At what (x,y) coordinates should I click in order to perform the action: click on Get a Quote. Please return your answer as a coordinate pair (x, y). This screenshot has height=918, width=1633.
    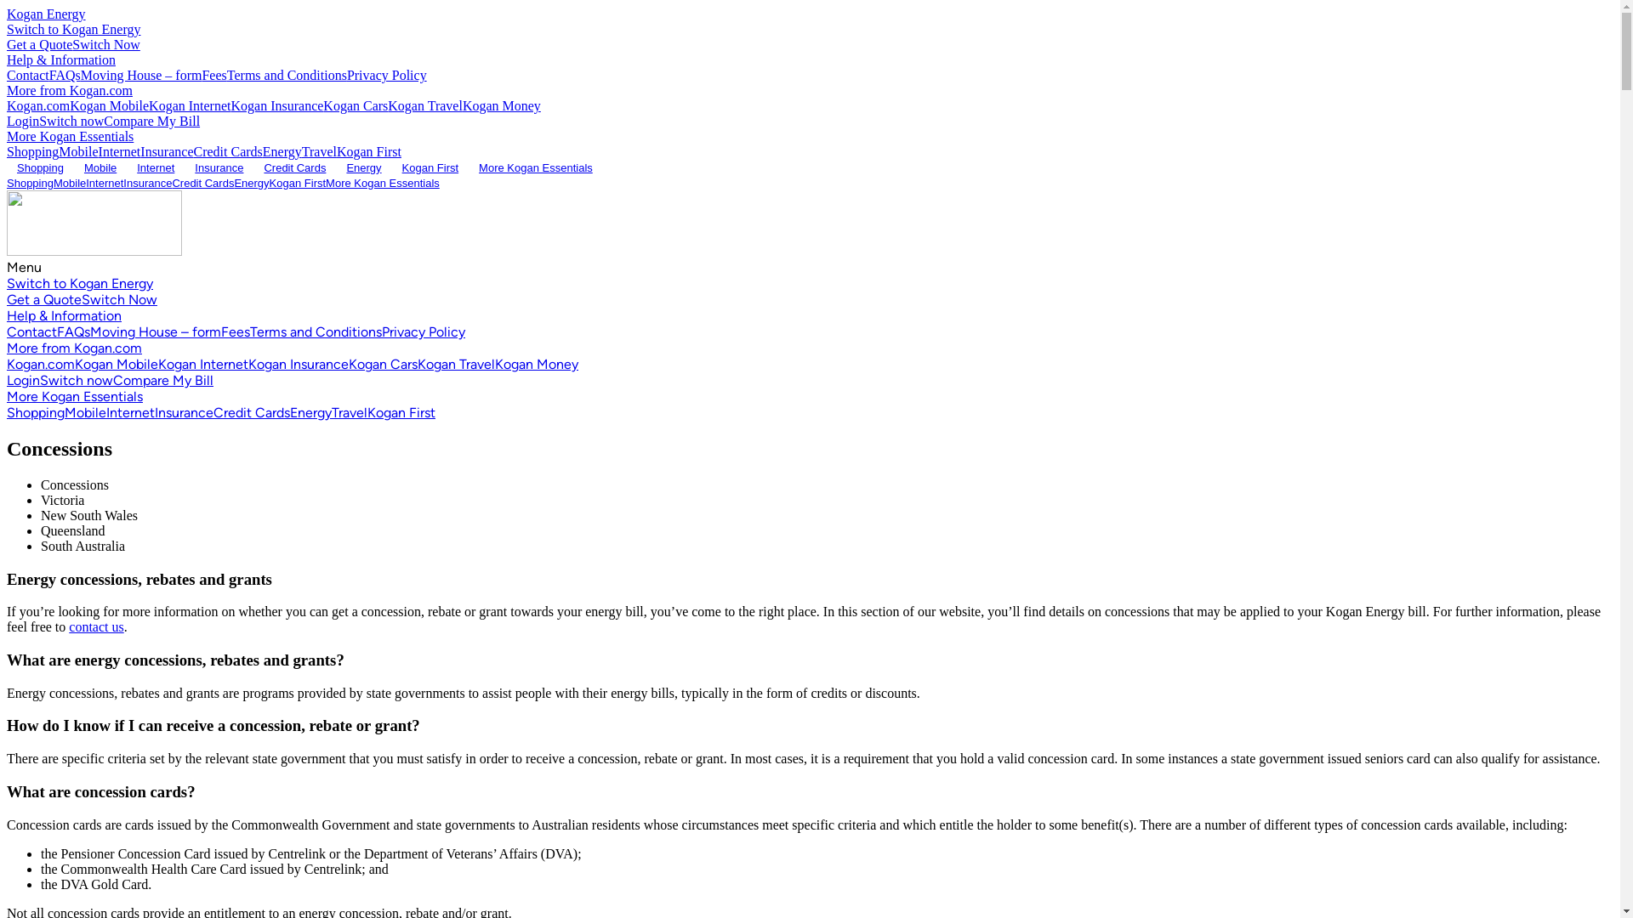
    Looking at the image, I should click on (44, 299).